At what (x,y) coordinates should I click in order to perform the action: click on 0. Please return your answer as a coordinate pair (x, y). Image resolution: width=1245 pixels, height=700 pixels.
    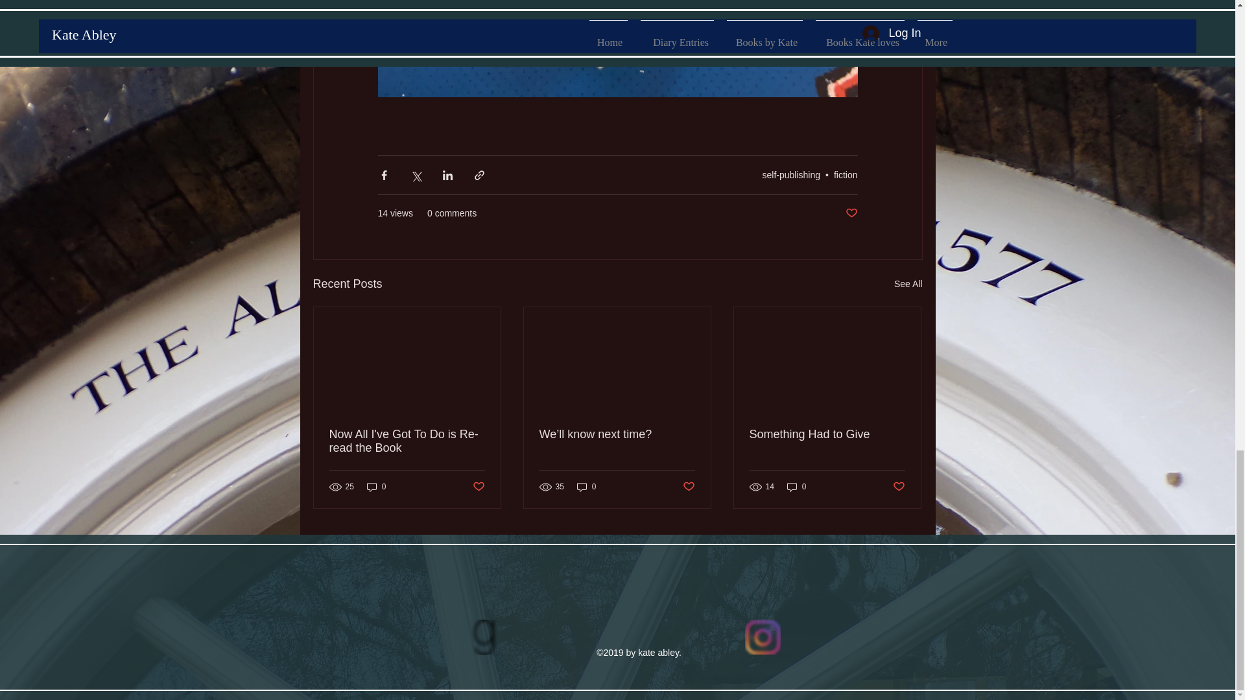
    Looking at the image, I should click on (796, 487).